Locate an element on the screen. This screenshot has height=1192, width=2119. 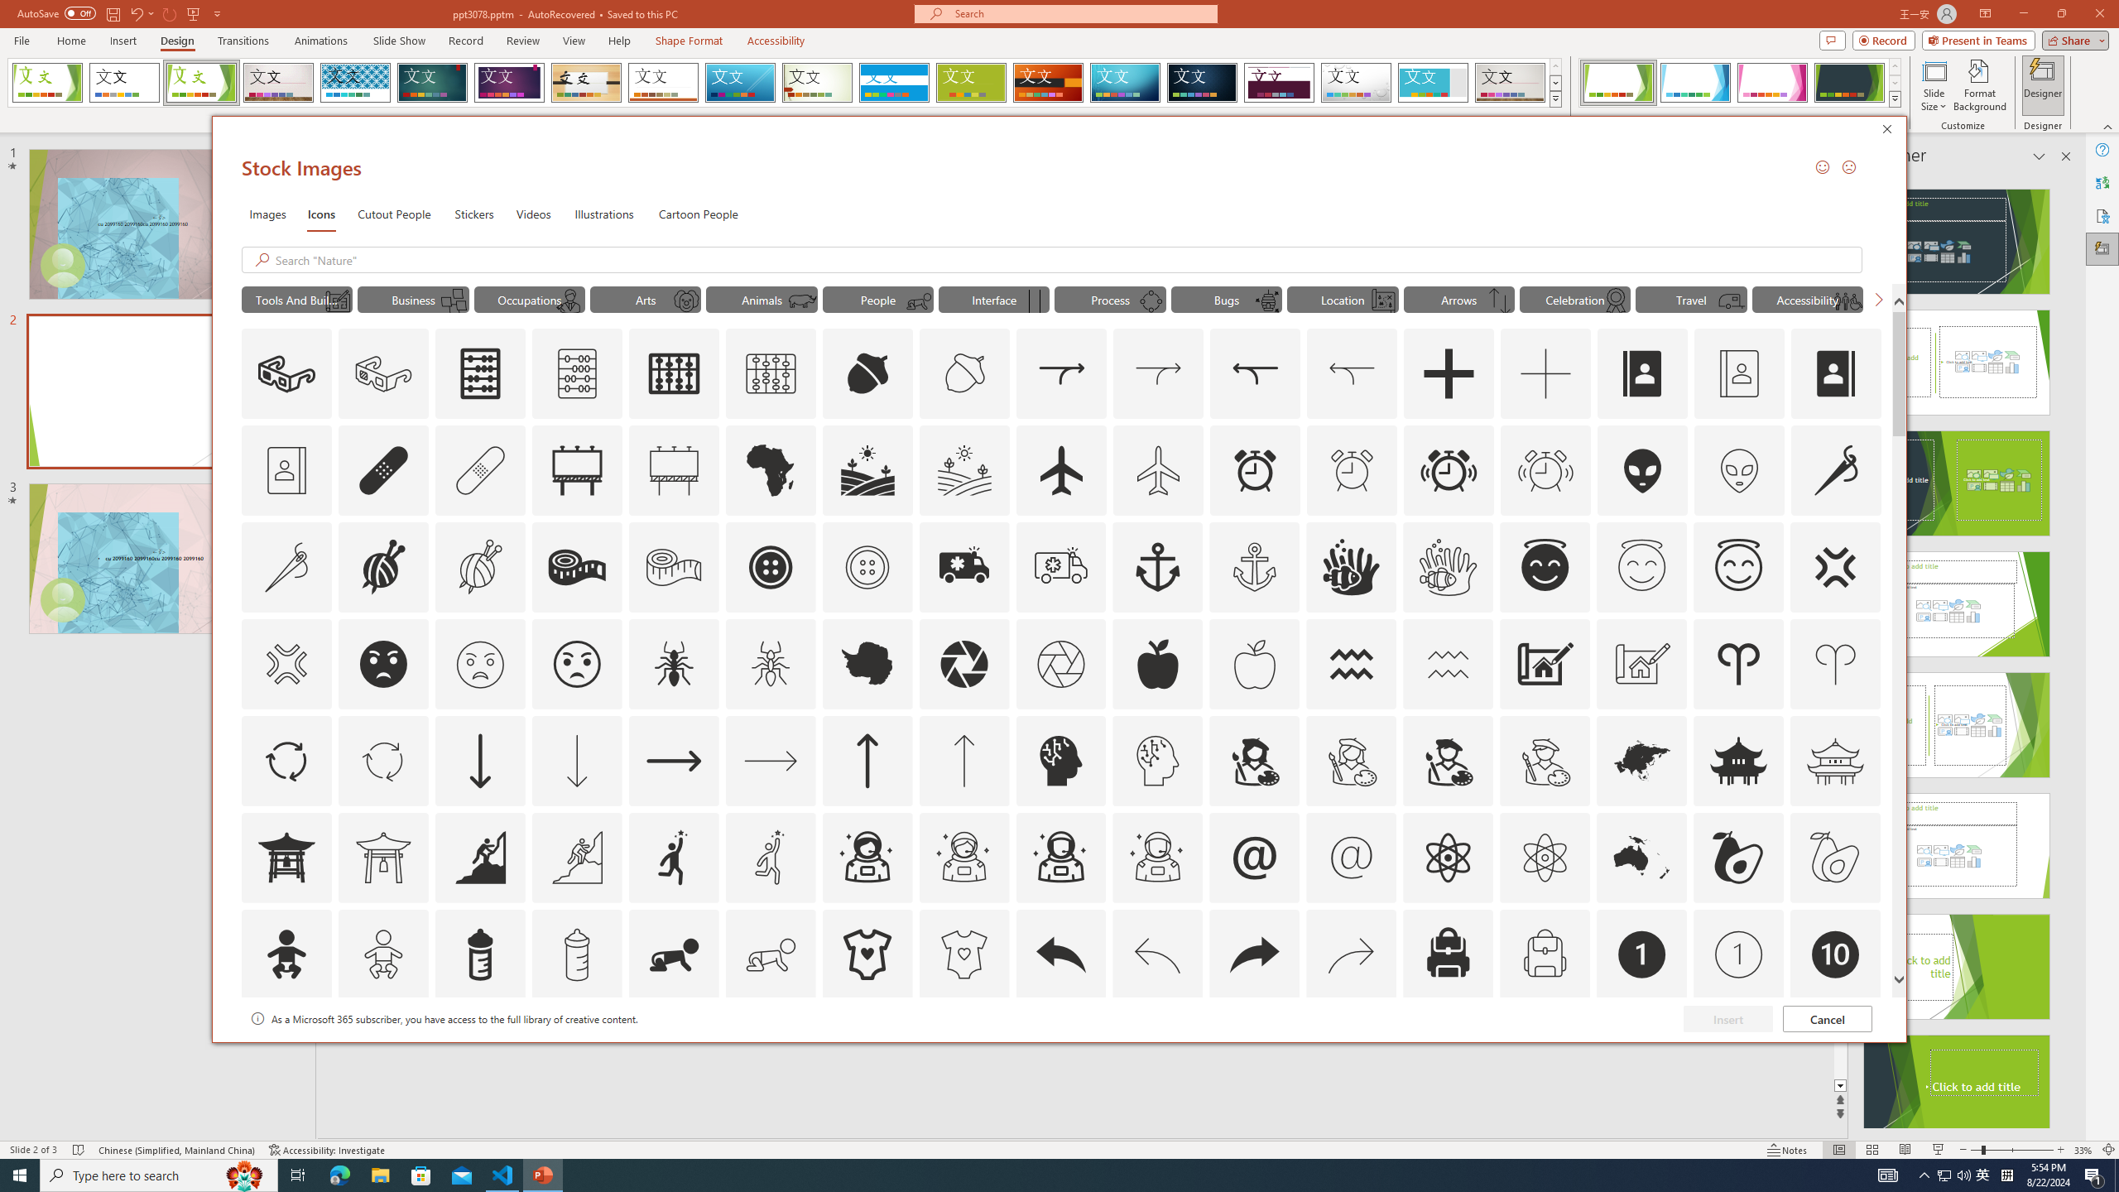
AutomationID: Icons_AsianTemple1 is located at coordinates (286, 857).